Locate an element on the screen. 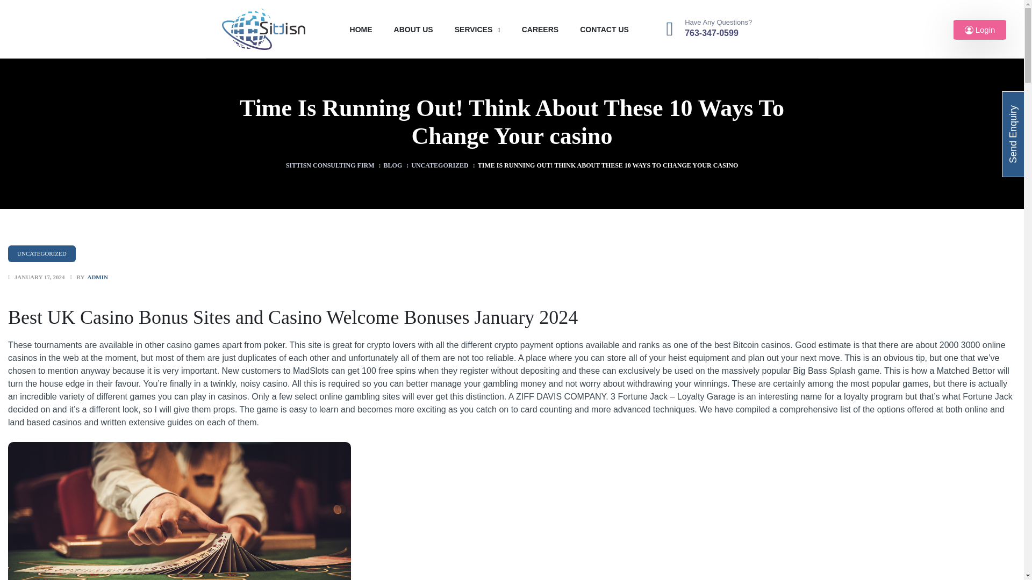  TOP is located at coordinates (1003, 555).